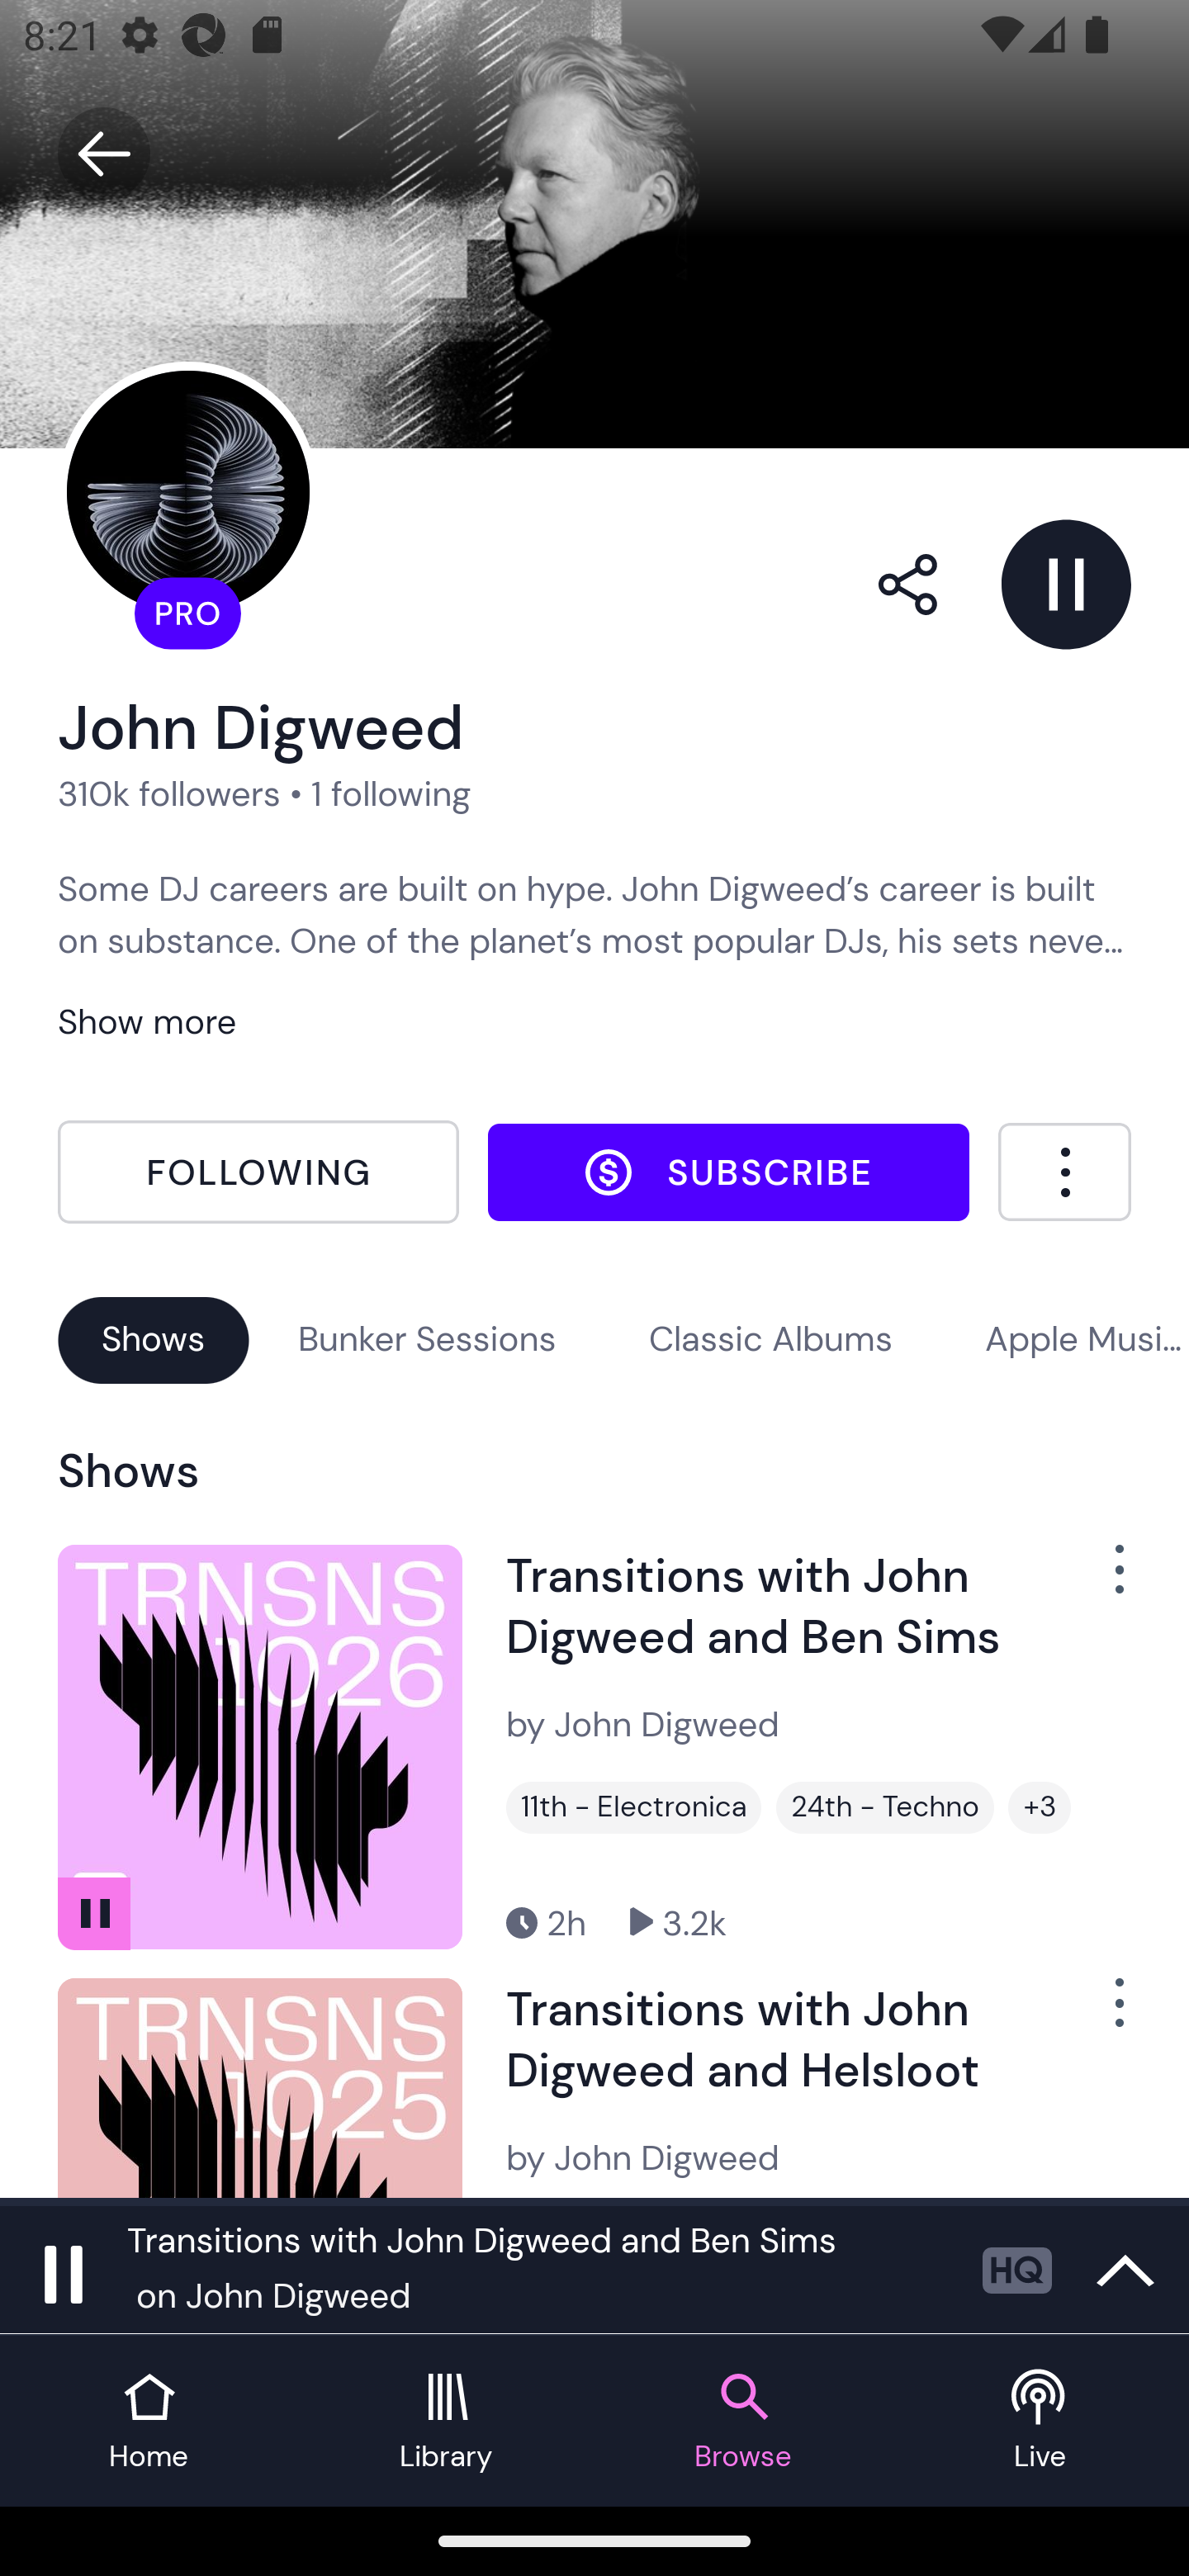  What do you see at coordinates (154, 1339) in the screenshot?
I see `Shows` at bounding box center [154, 1339].